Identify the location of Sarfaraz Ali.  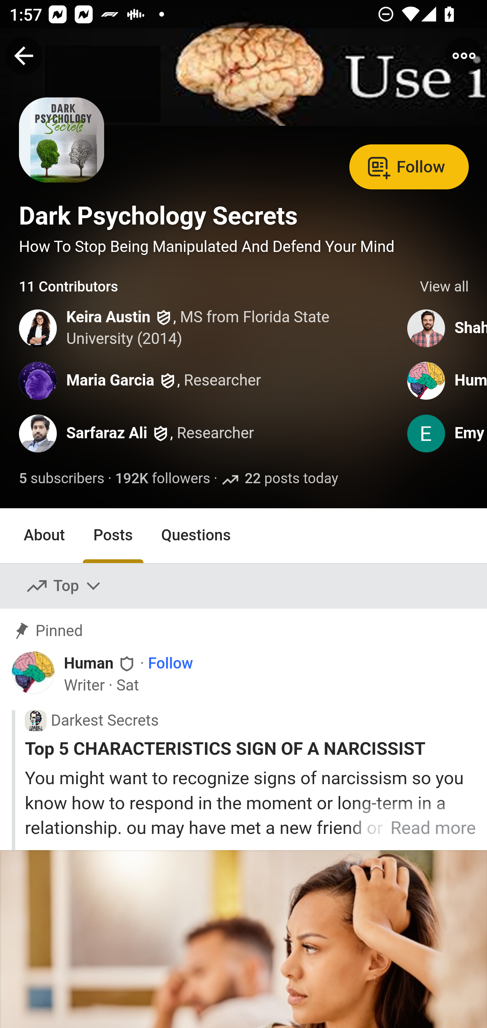
(107, 433).